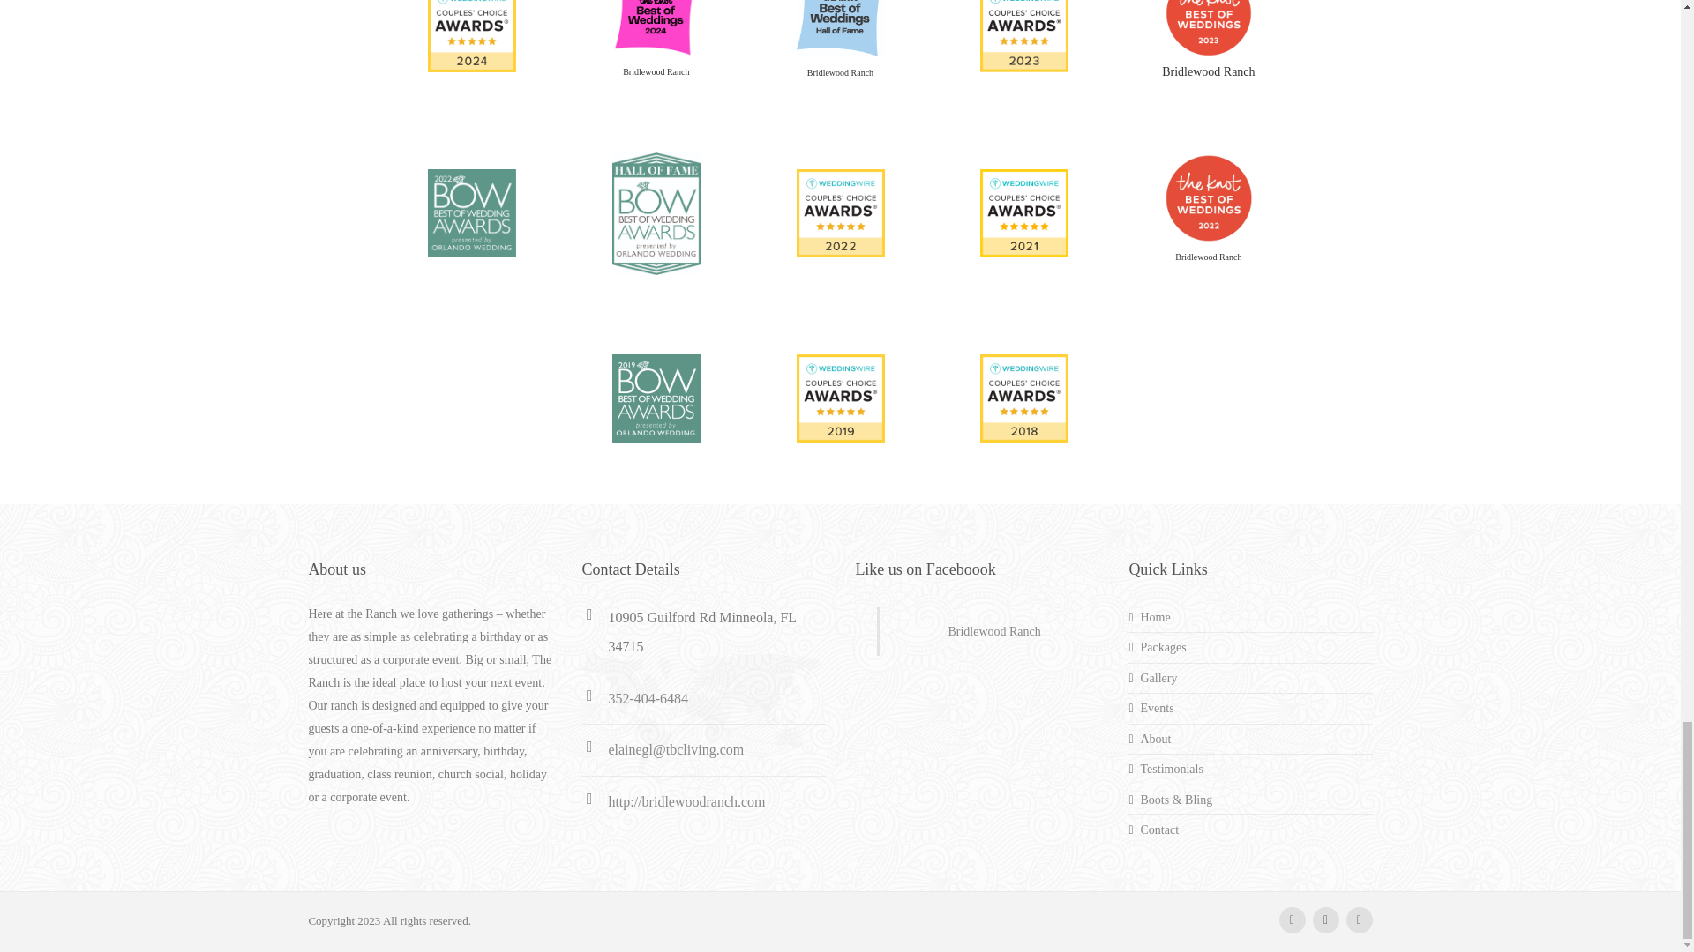  I want to click on WeddingWire Couples' Choice Award Winner 2019, so click(840, 397).